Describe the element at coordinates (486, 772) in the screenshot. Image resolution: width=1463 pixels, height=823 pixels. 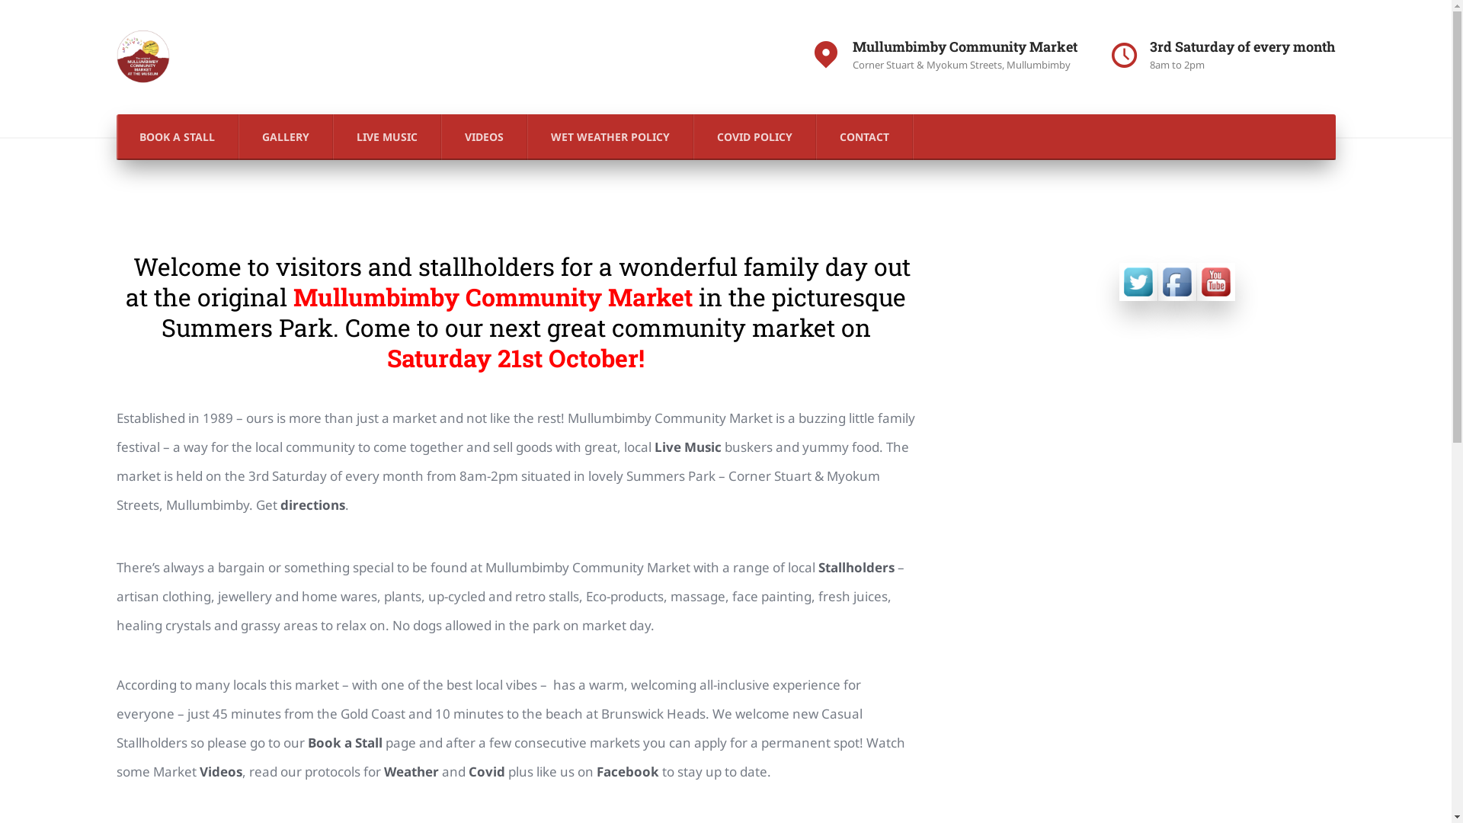
I see `Covid` at that location.